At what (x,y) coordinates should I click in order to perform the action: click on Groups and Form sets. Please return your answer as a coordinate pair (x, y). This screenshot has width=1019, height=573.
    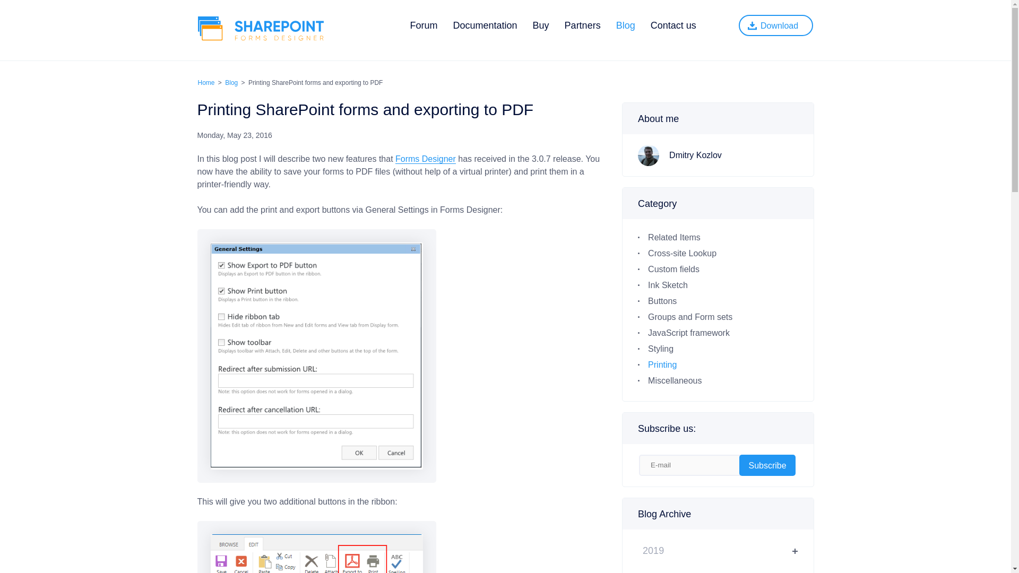
    Looking at the image, I should click on (690, 316).